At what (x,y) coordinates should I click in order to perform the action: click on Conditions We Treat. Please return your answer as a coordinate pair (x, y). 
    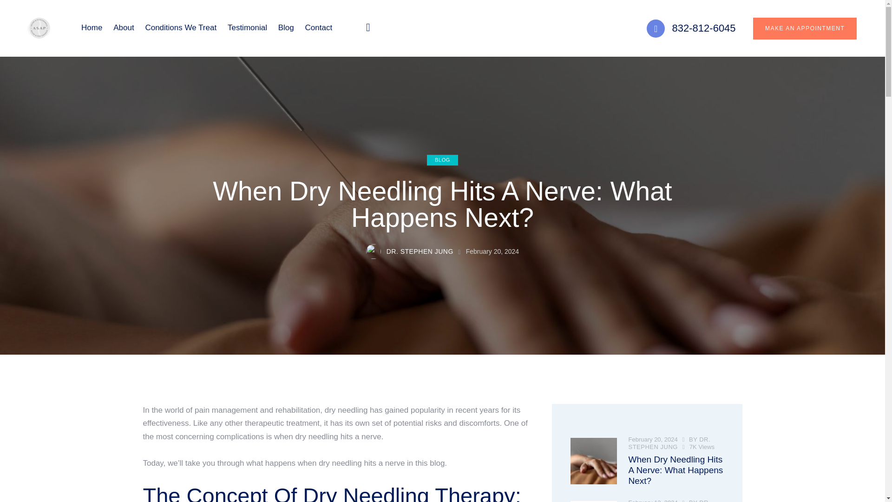
    Looking at the image, I should click on (181, 28).